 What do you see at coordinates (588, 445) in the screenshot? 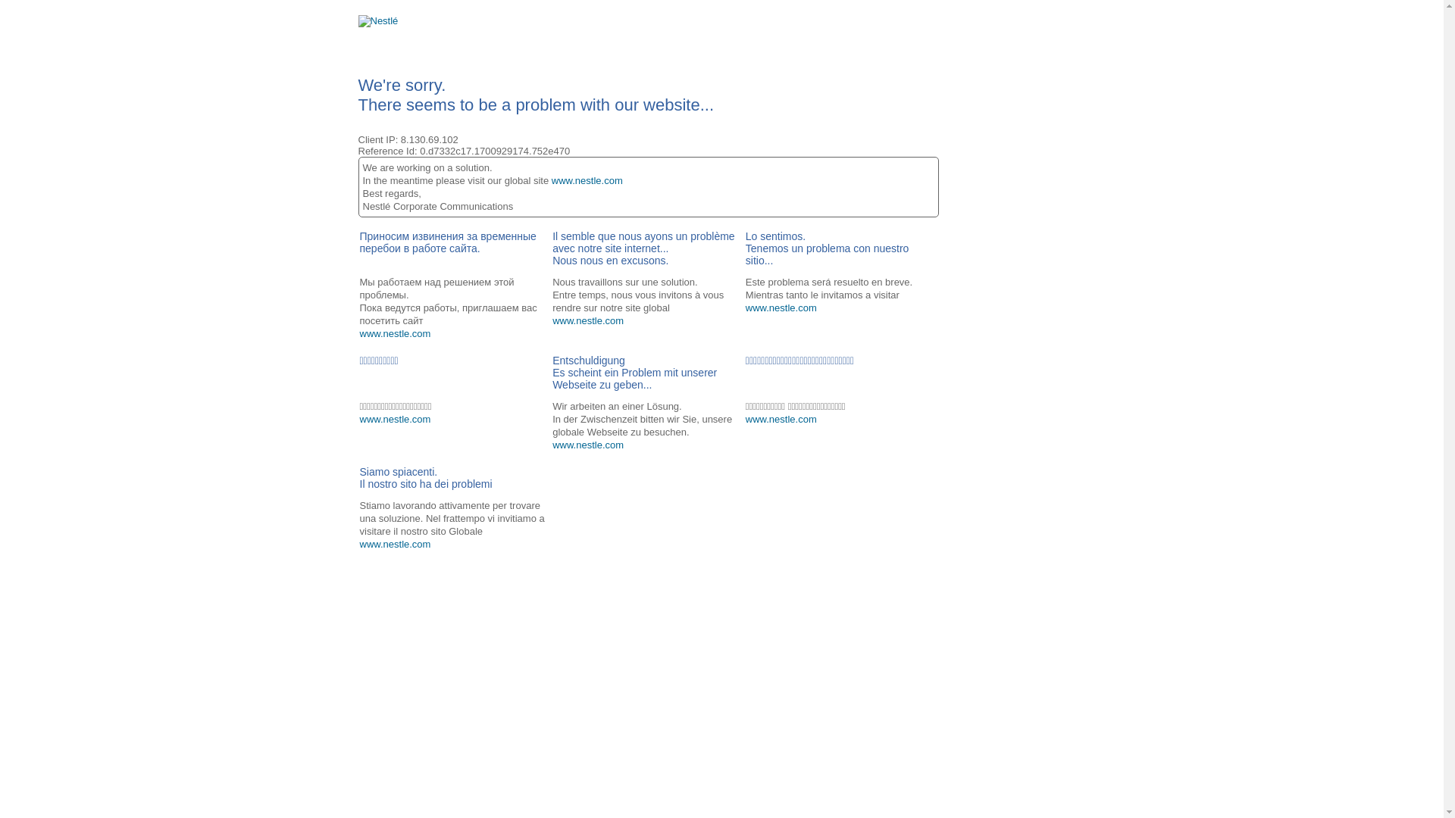
I see `www.nestle.com` at bounding box center [588, 445].